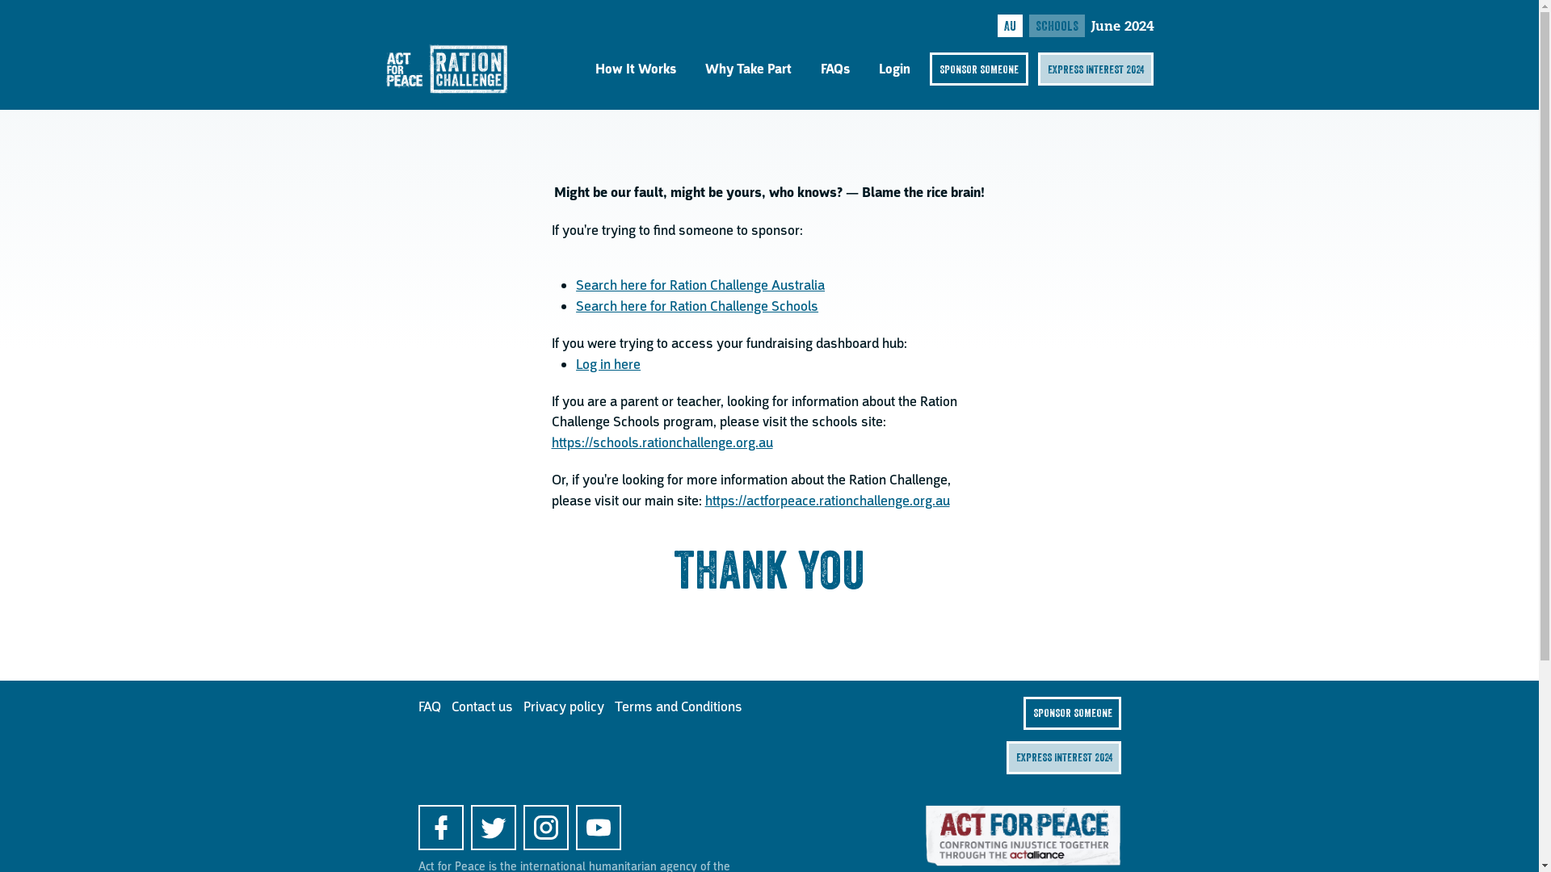  Describe the element at coordinates (430, 706) in the screenshot. I see `FAQ` at that location.